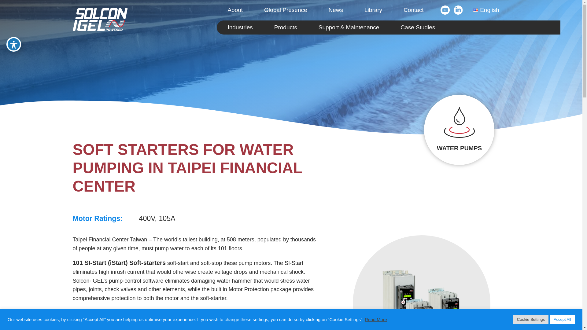 This screenshot has height=330, width=587. I want to click on ytlink, so click(447, 9).